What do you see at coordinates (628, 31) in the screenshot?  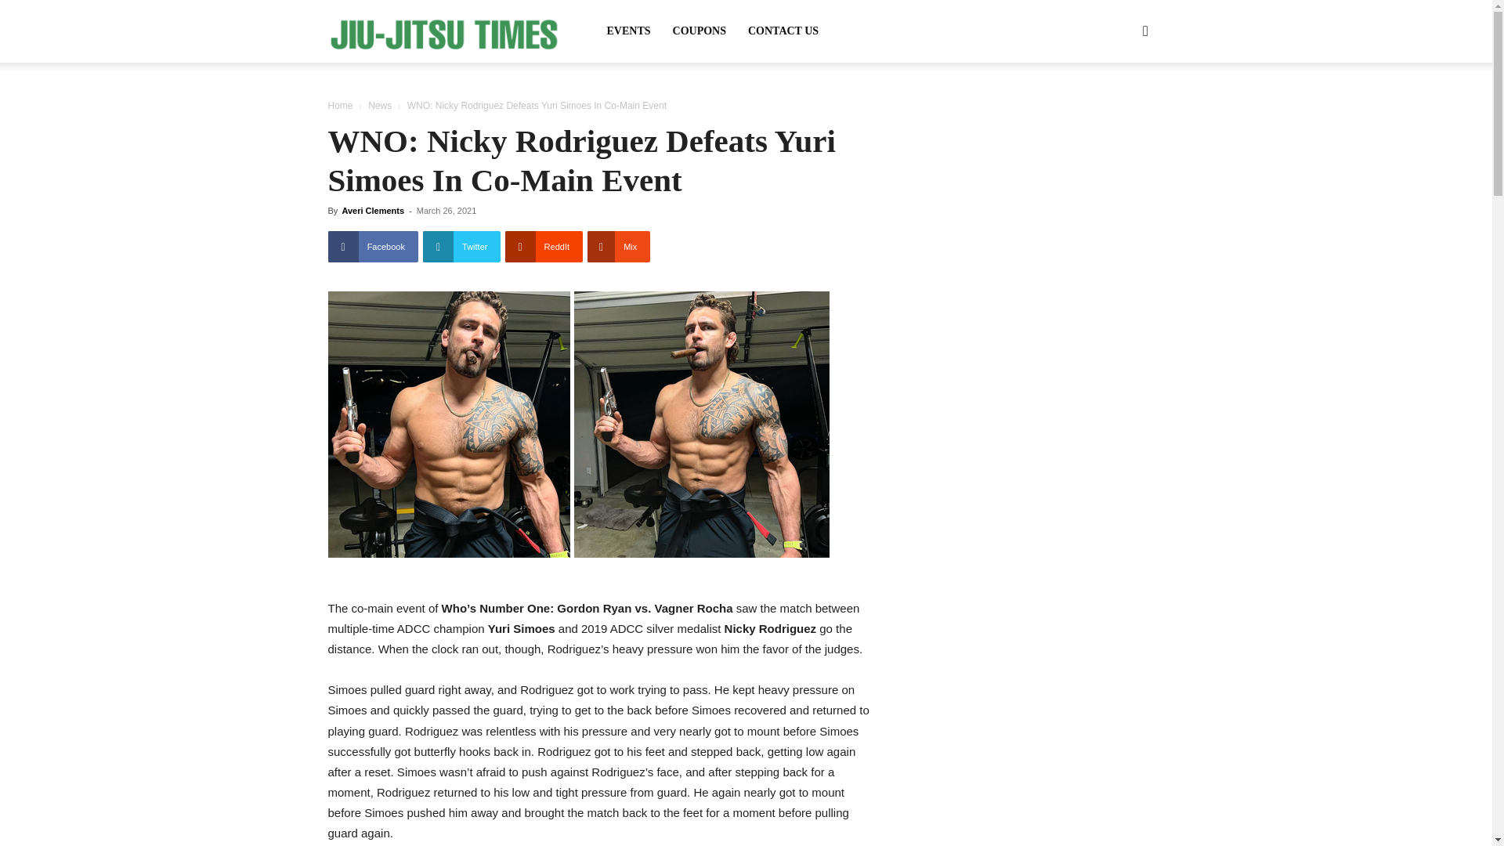 I see `EVENTS` at bounding box center [628, 31].